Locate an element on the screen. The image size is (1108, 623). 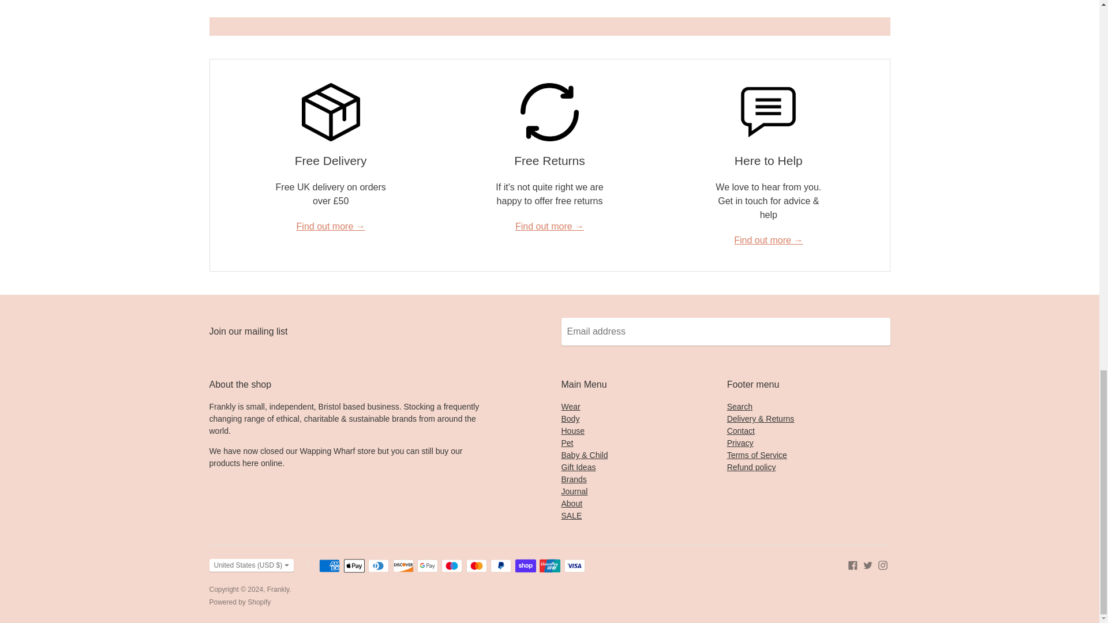
Apple Pay is located at coordinates (354, 565).